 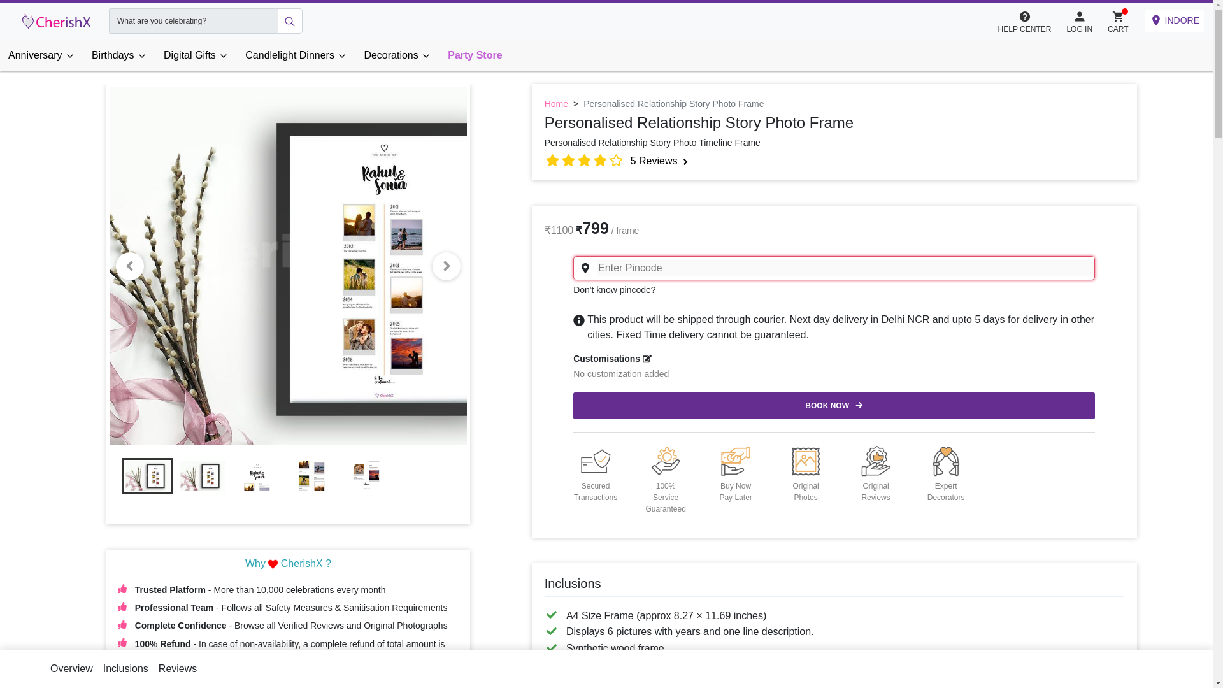 What do you see at coordinates (1079, 20) in the screenshot?
I see `LOG IN` at bounding box center [1079, 20].